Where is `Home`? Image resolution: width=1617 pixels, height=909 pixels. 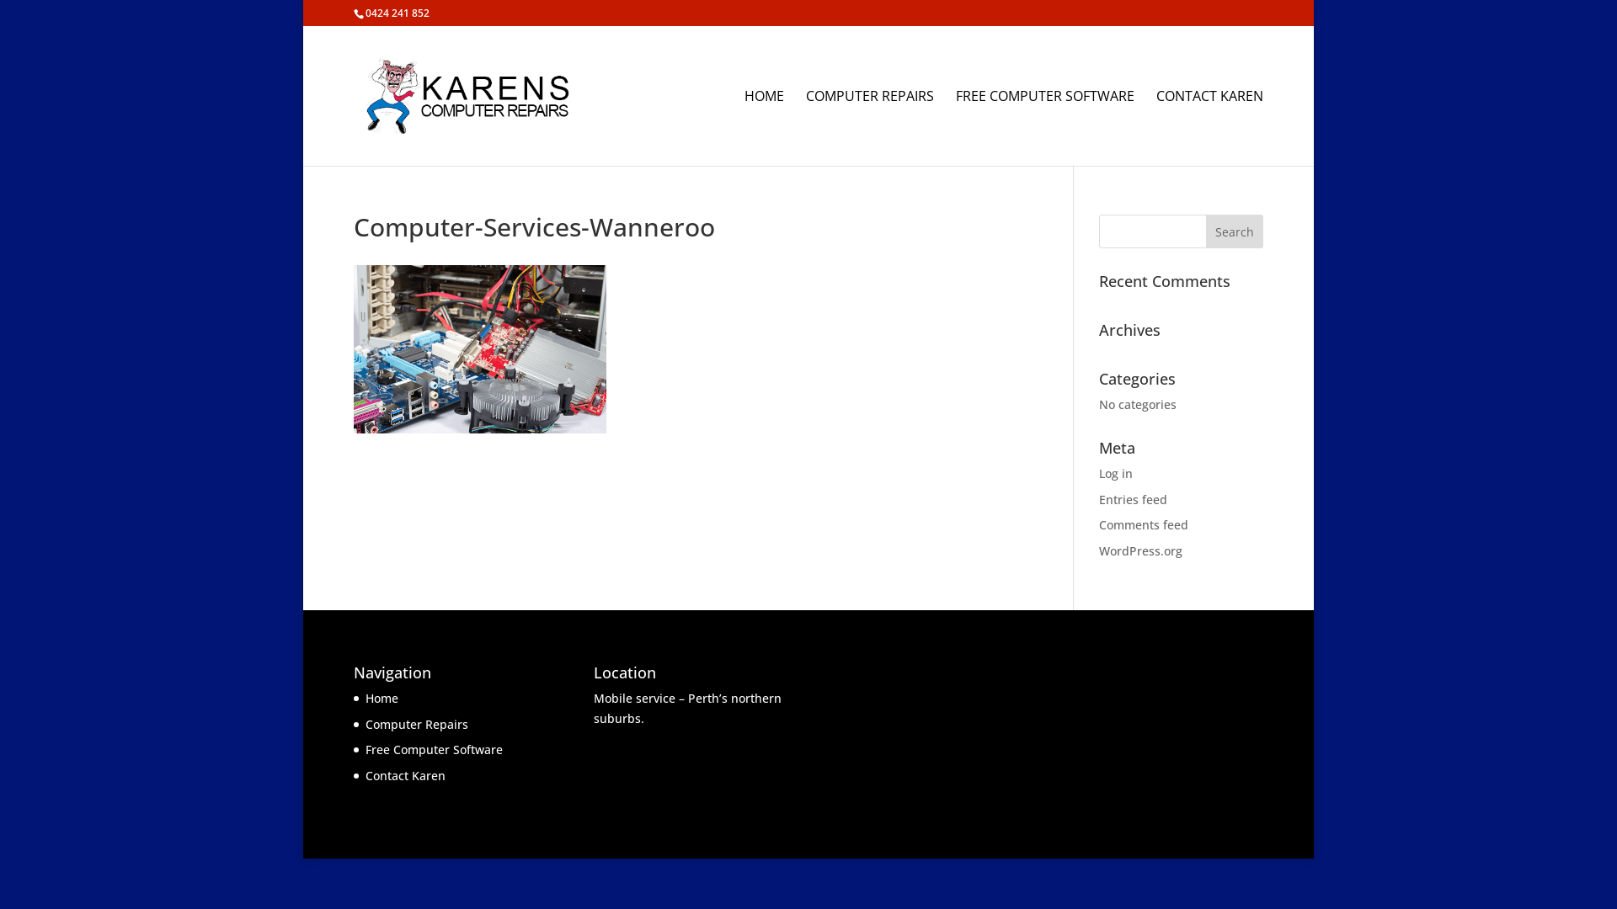 Home is located at coordinates (382, 699).